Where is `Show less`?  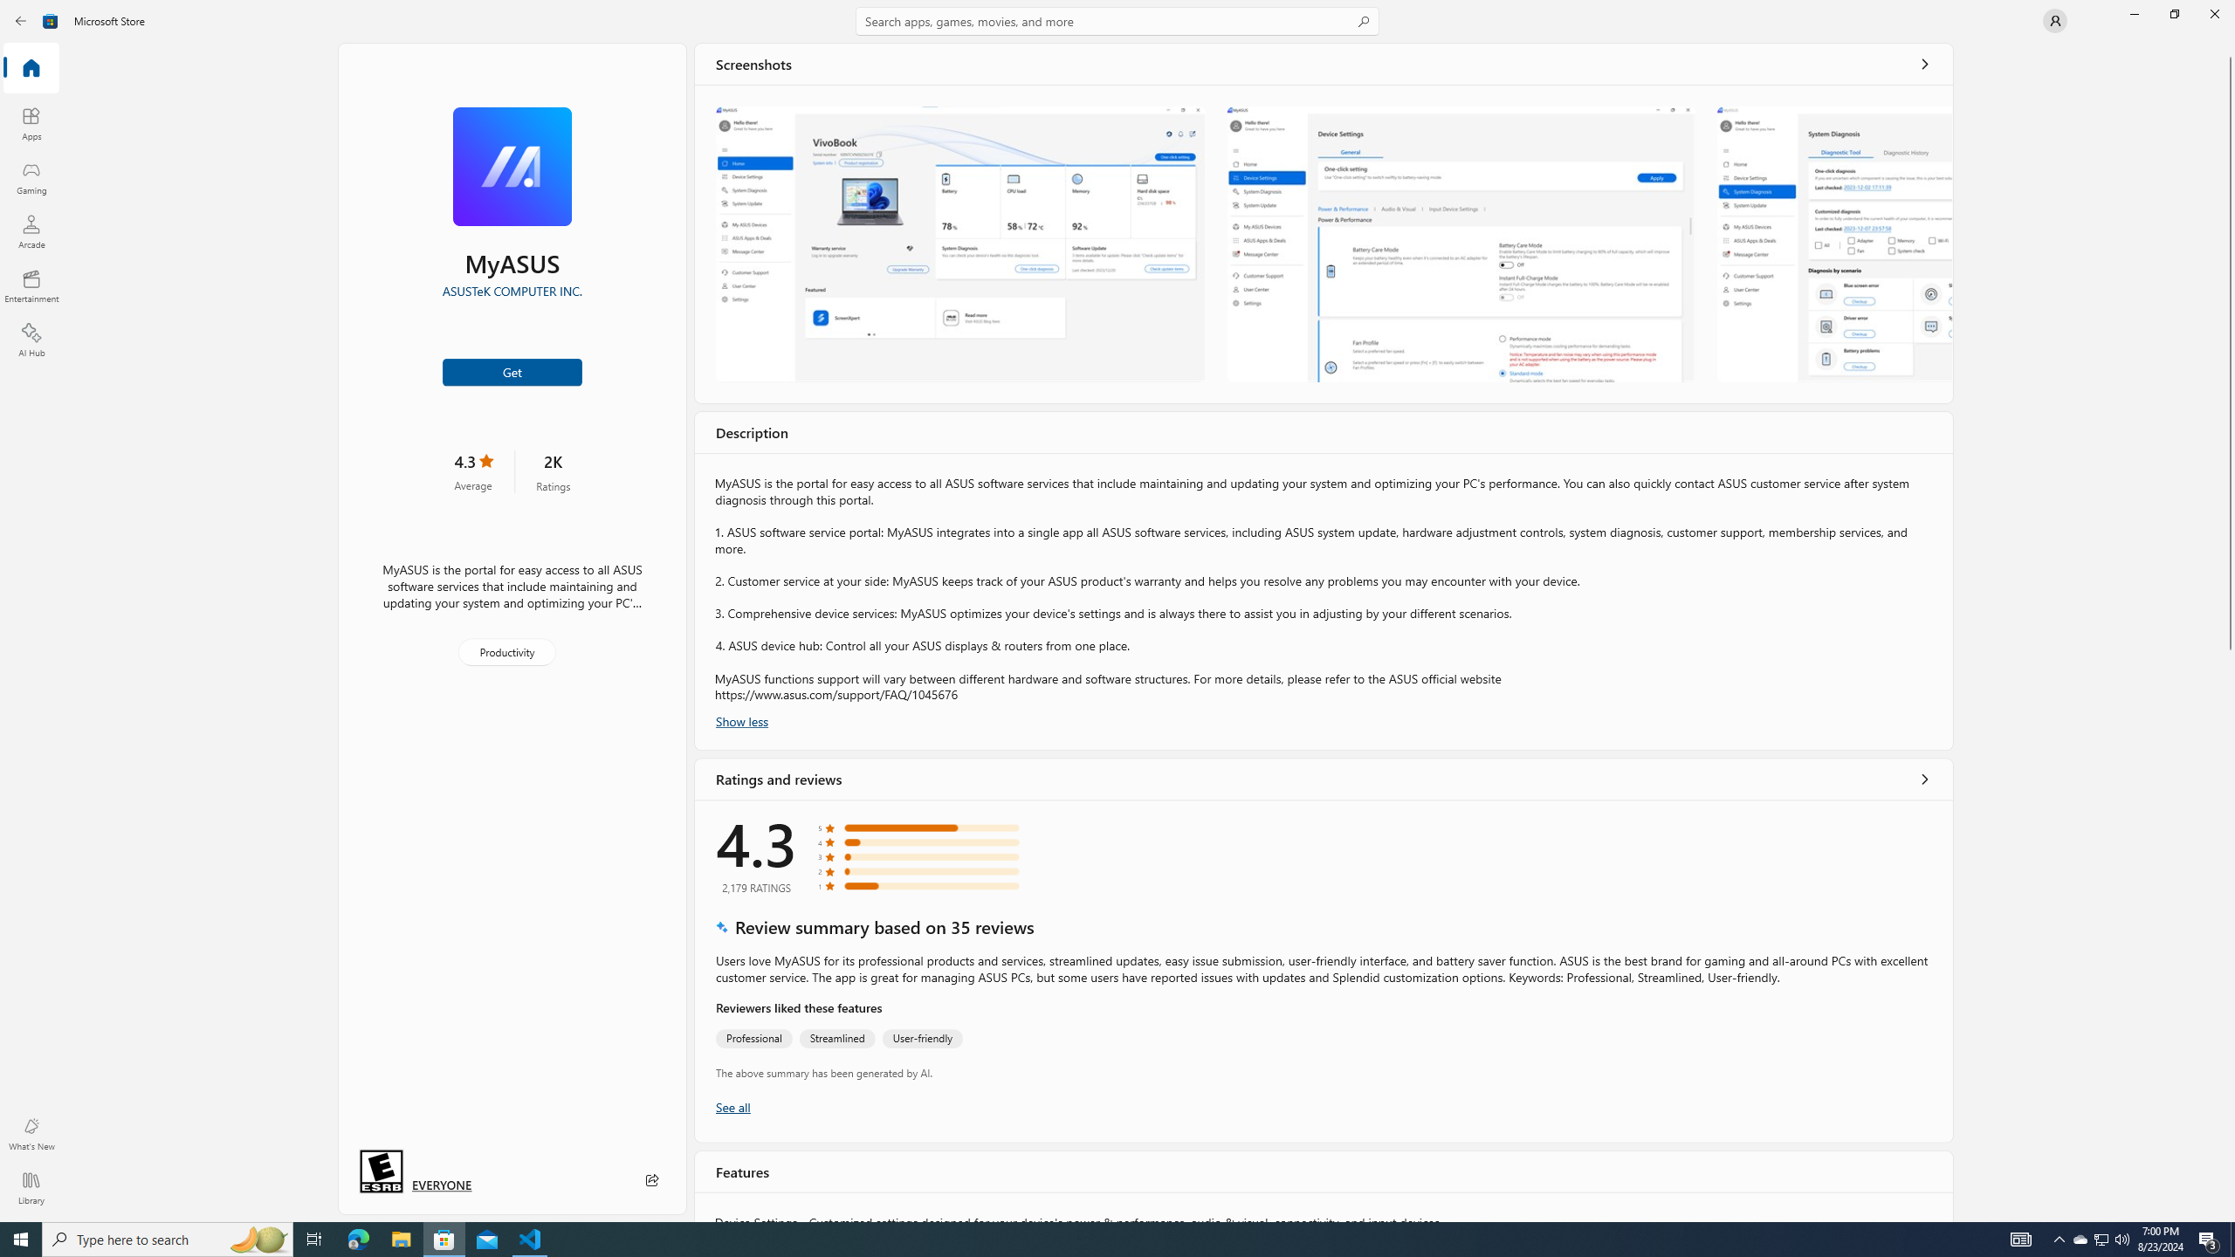 Show less is located at coordinates (742, 719).